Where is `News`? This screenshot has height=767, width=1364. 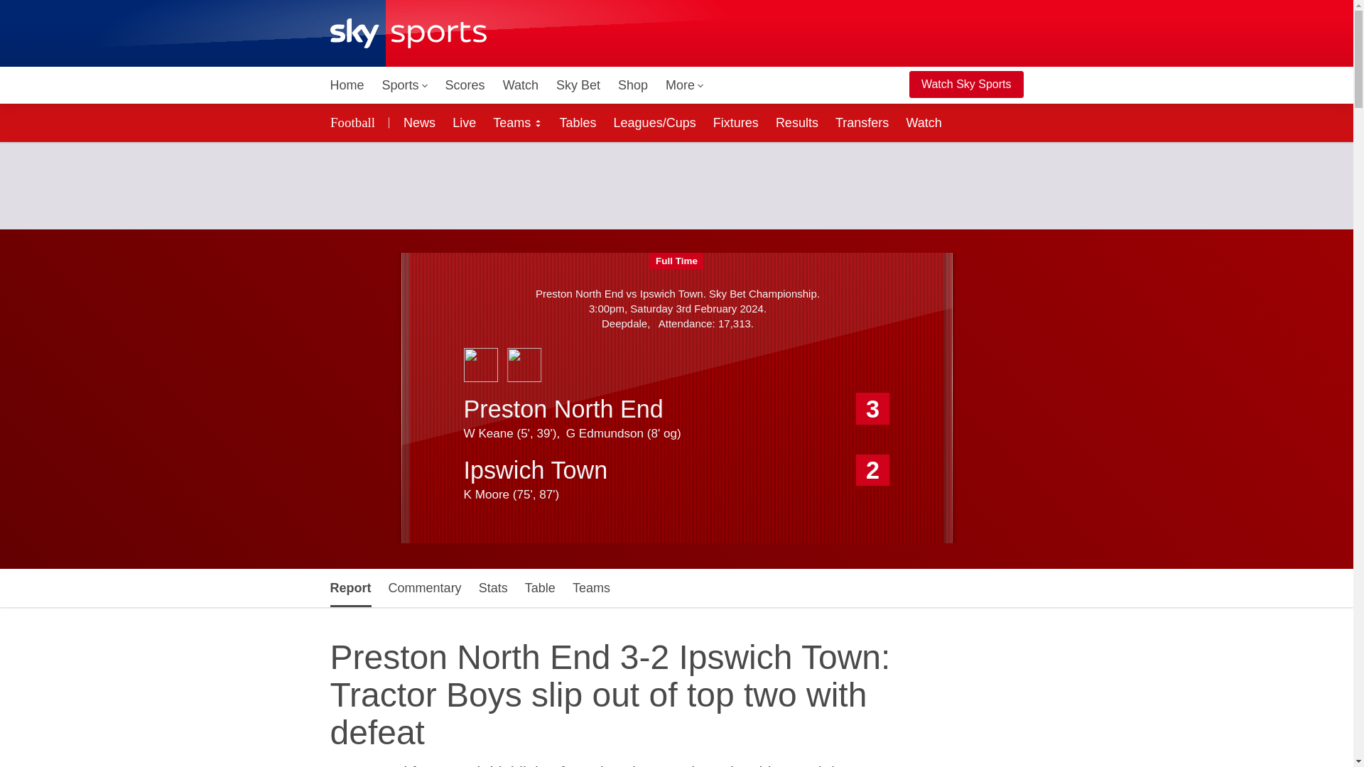 News is located at coordinates (416, 122).